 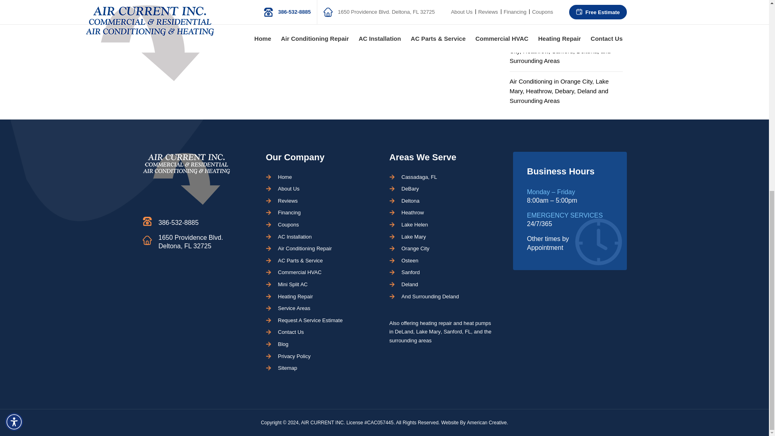 I want to click on Contact Us, so click(x=291, y=332).